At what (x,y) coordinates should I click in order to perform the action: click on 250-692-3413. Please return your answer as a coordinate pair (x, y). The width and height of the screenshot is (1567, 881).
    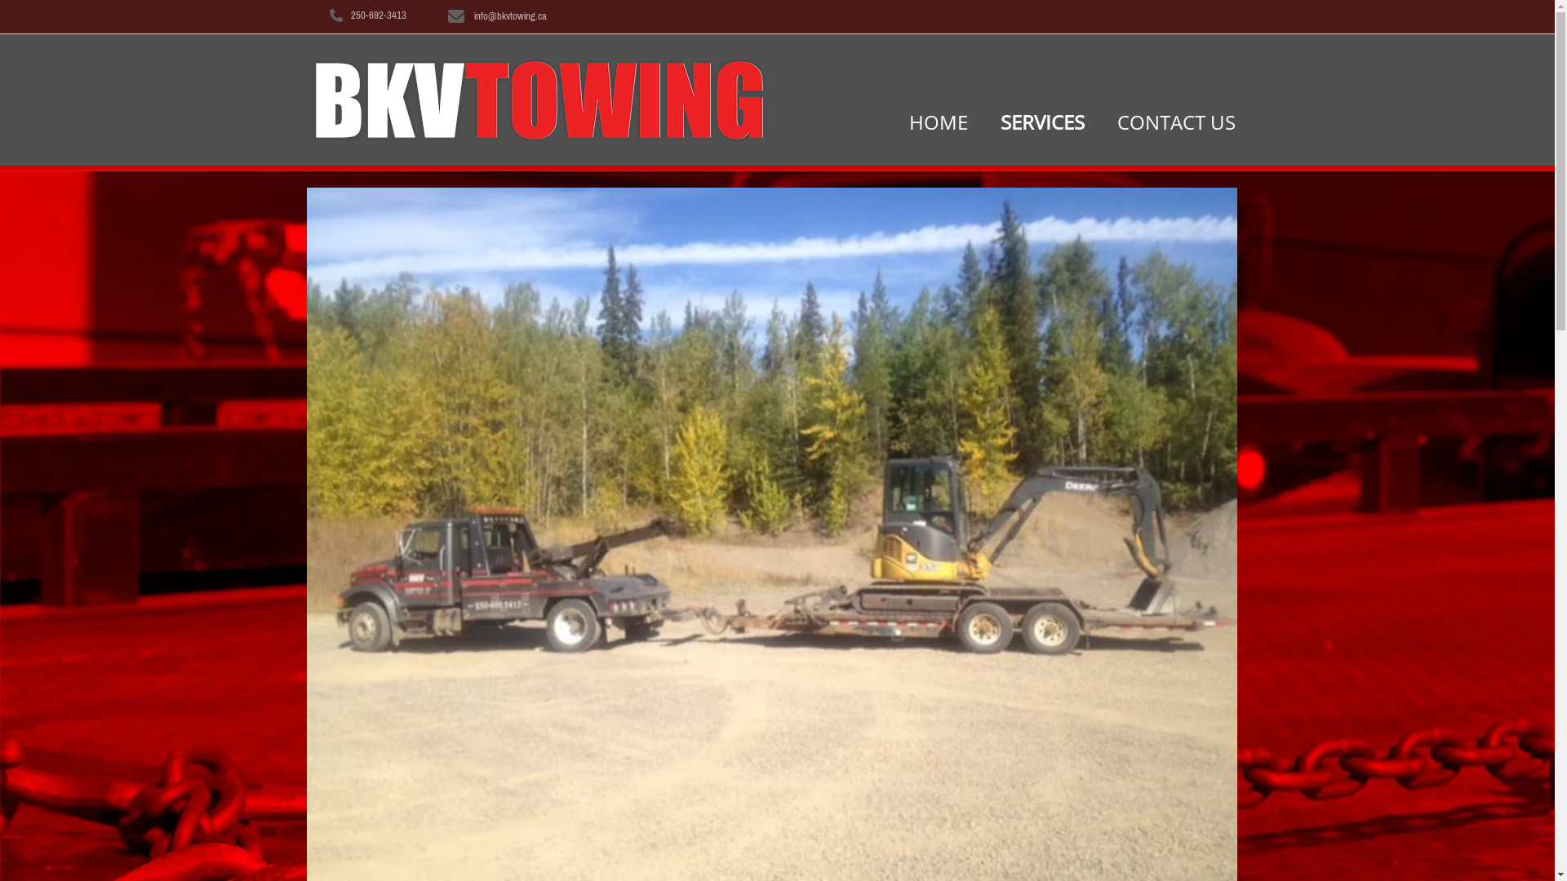
    Looking at the image, I should click on (379, 15).